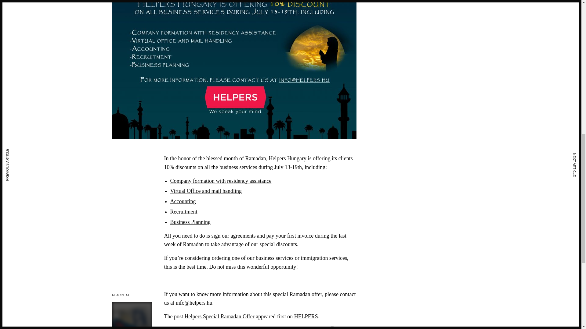 The width and height of the screenshot is (586, 329). Describe the element at coordinates (219, 316) in the screenshot. I see `Helpers Special Ramadan Offer` at that location.